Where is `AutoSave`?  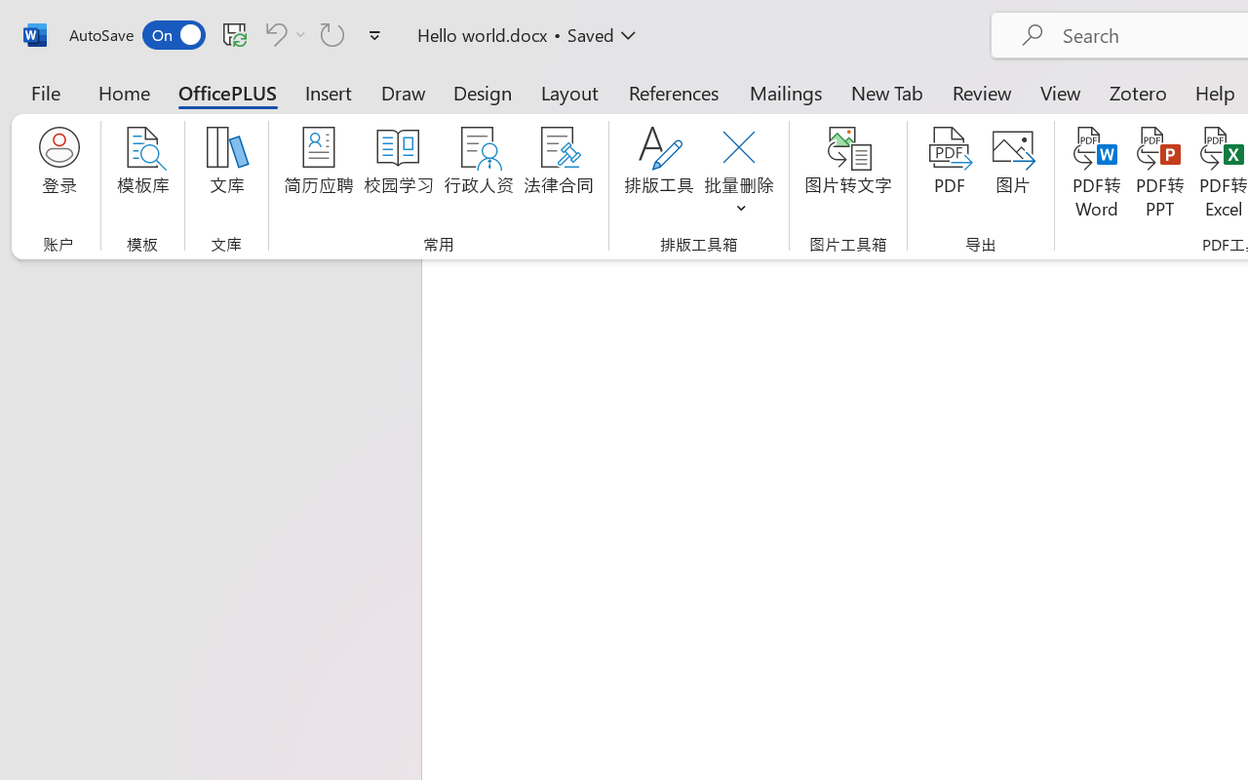 AutoSave is located at coordinates (136, 35).